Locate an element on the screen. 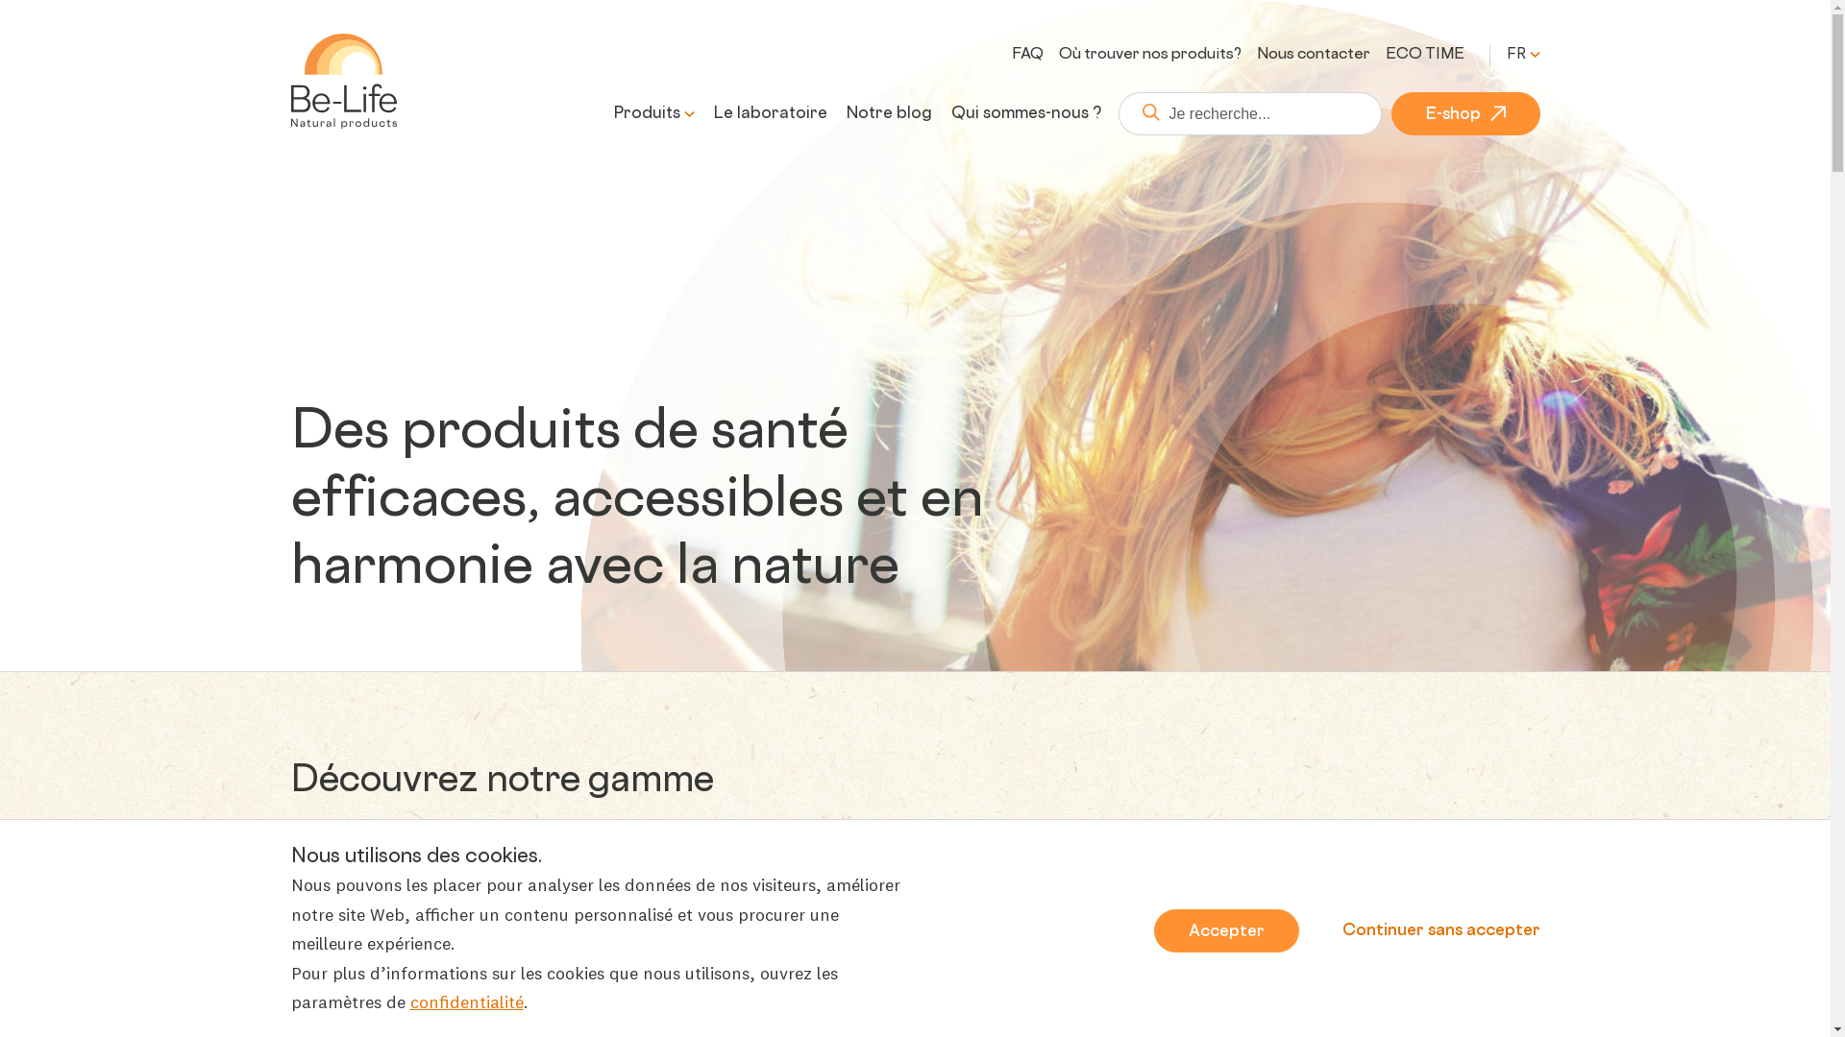 This screenshot has width=1845, height=1037. FAQ is located at coordinates (1026, 56).